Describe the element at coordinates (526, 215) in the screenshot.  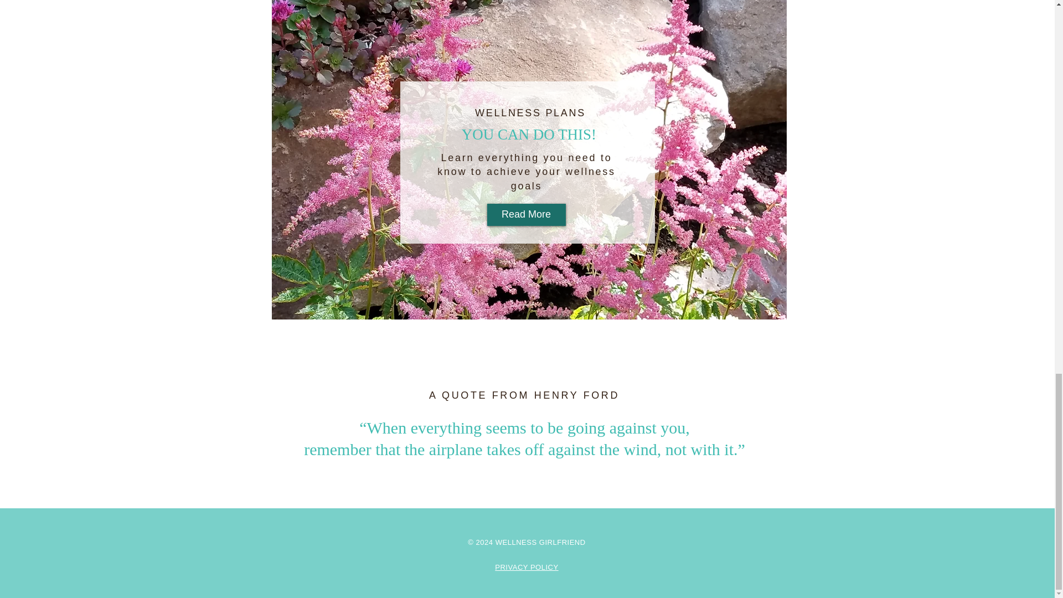
I see `Read More` at that location.